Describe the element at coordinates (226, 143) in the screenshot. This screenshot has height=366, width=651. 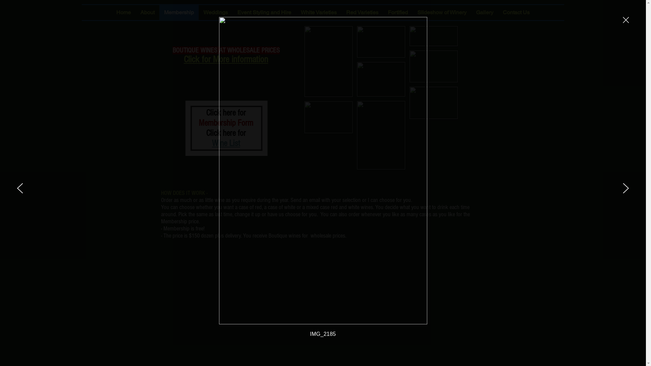
I see `Wine List` at that location.